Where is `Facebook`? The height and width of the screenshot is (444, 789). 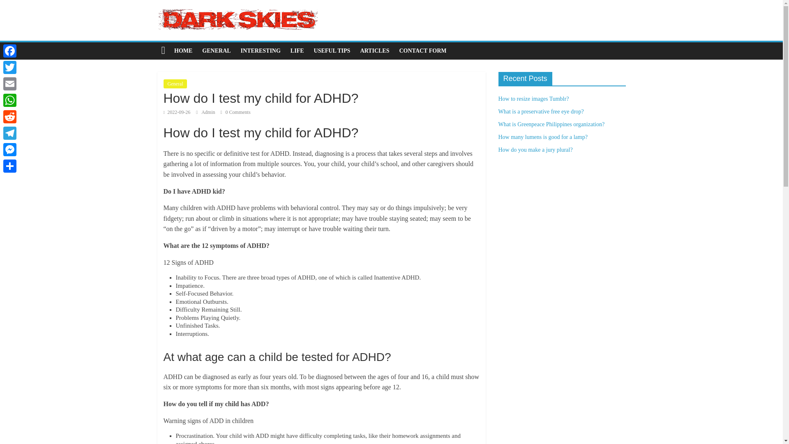 Facebook is located at coordinates (10, 51).